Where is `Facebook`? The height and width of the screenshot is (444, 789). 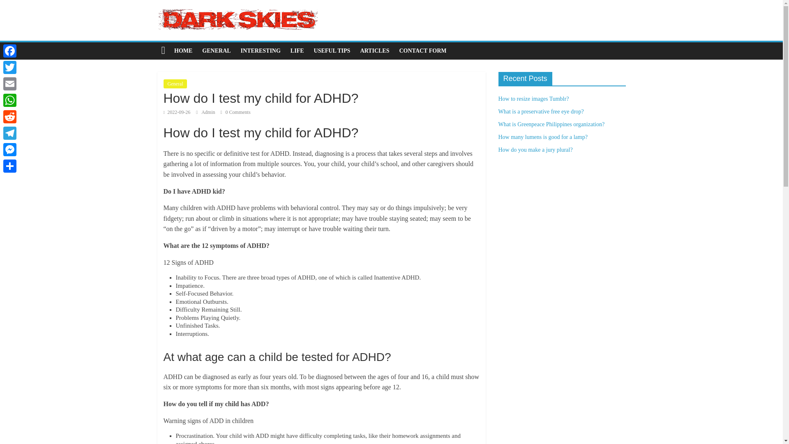 Facebook is located at coordinates (10, 51).